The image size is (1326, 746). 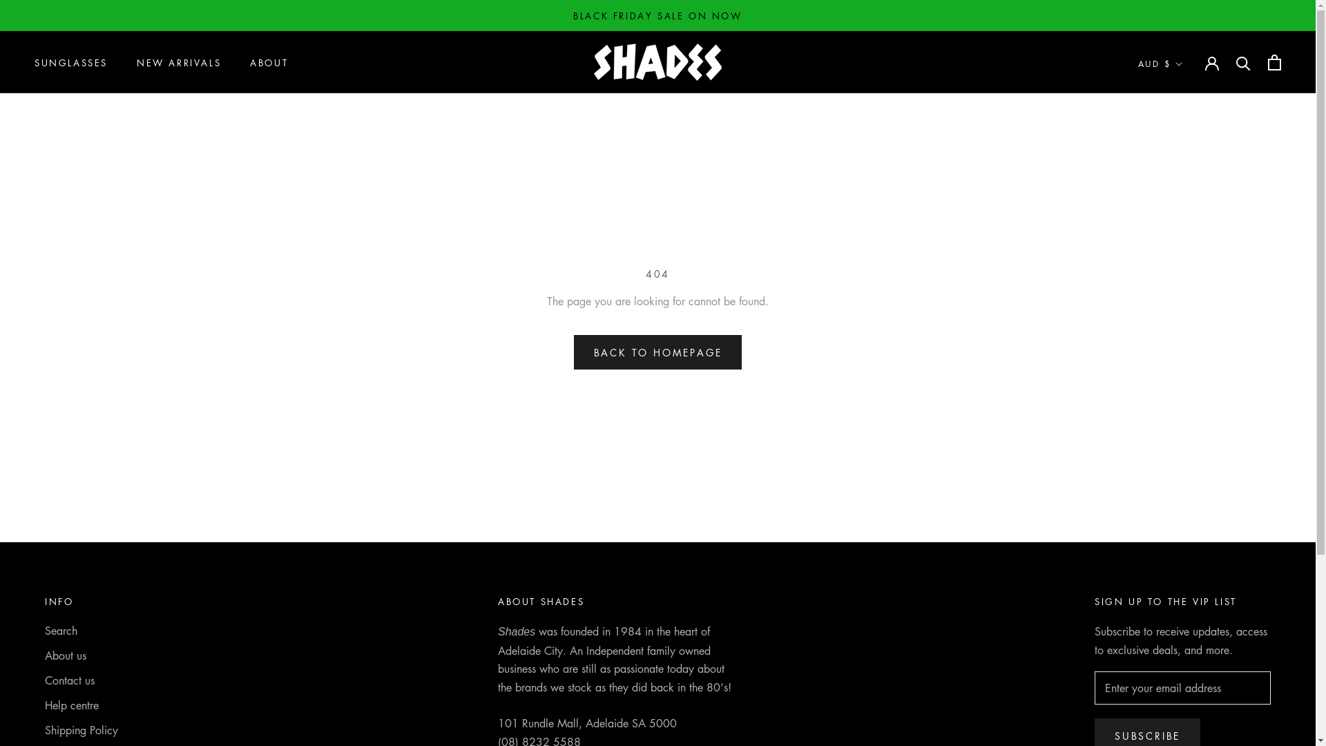 What do you see at coordinates (657, 15) in the screenshot?
I see `BLACK FRIDAY SALE ON NOW` at bounding box center [657, 15].